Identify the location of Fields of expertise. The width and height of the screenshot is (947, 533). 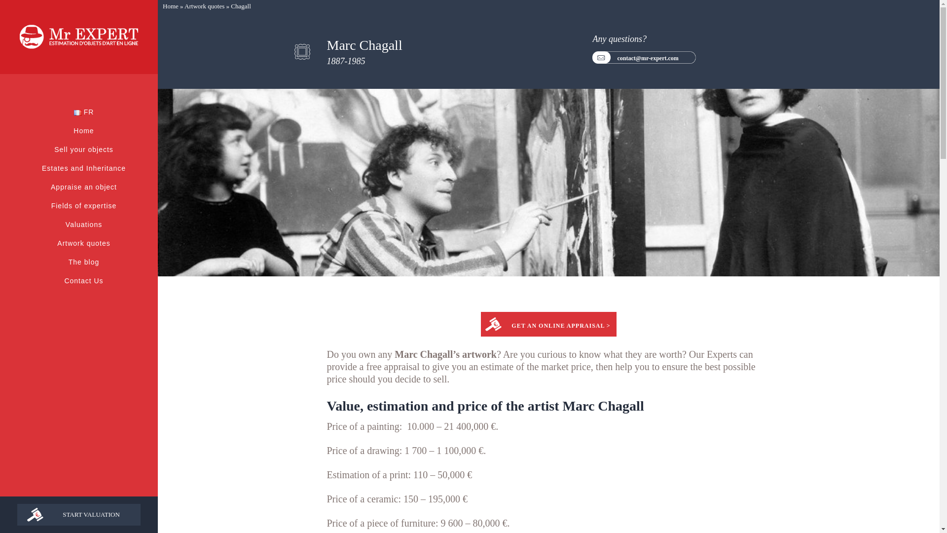
(84, 206).